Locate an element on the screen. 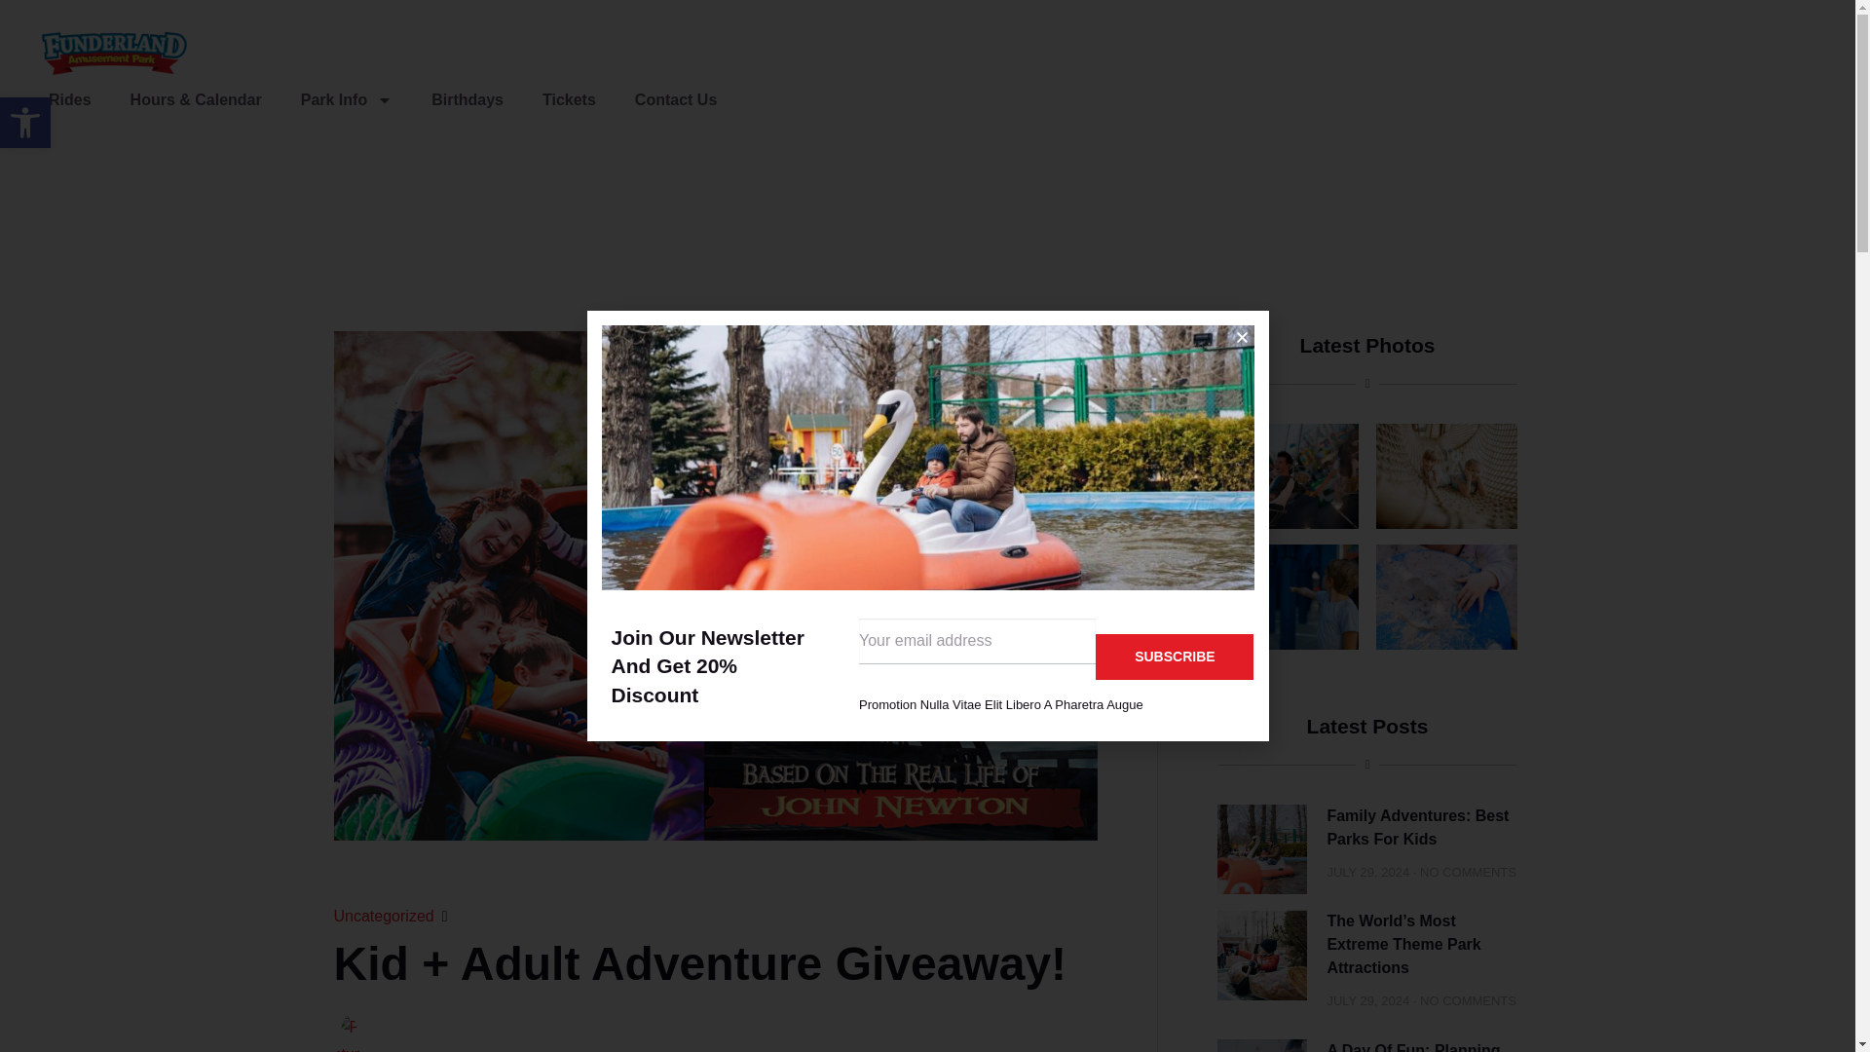  Rides is located at coordinates (70, 99).